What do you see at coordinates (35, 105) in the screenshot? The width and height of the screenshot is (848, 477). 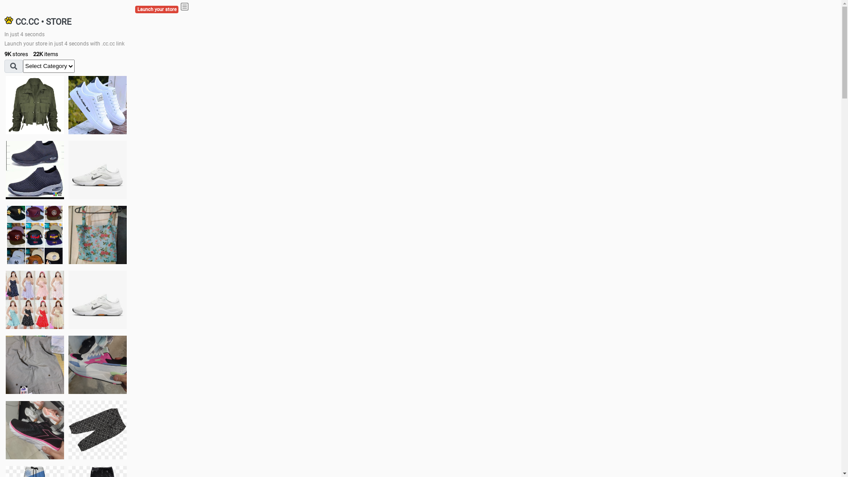 I see `jacket` at bounding box center [35, 105].